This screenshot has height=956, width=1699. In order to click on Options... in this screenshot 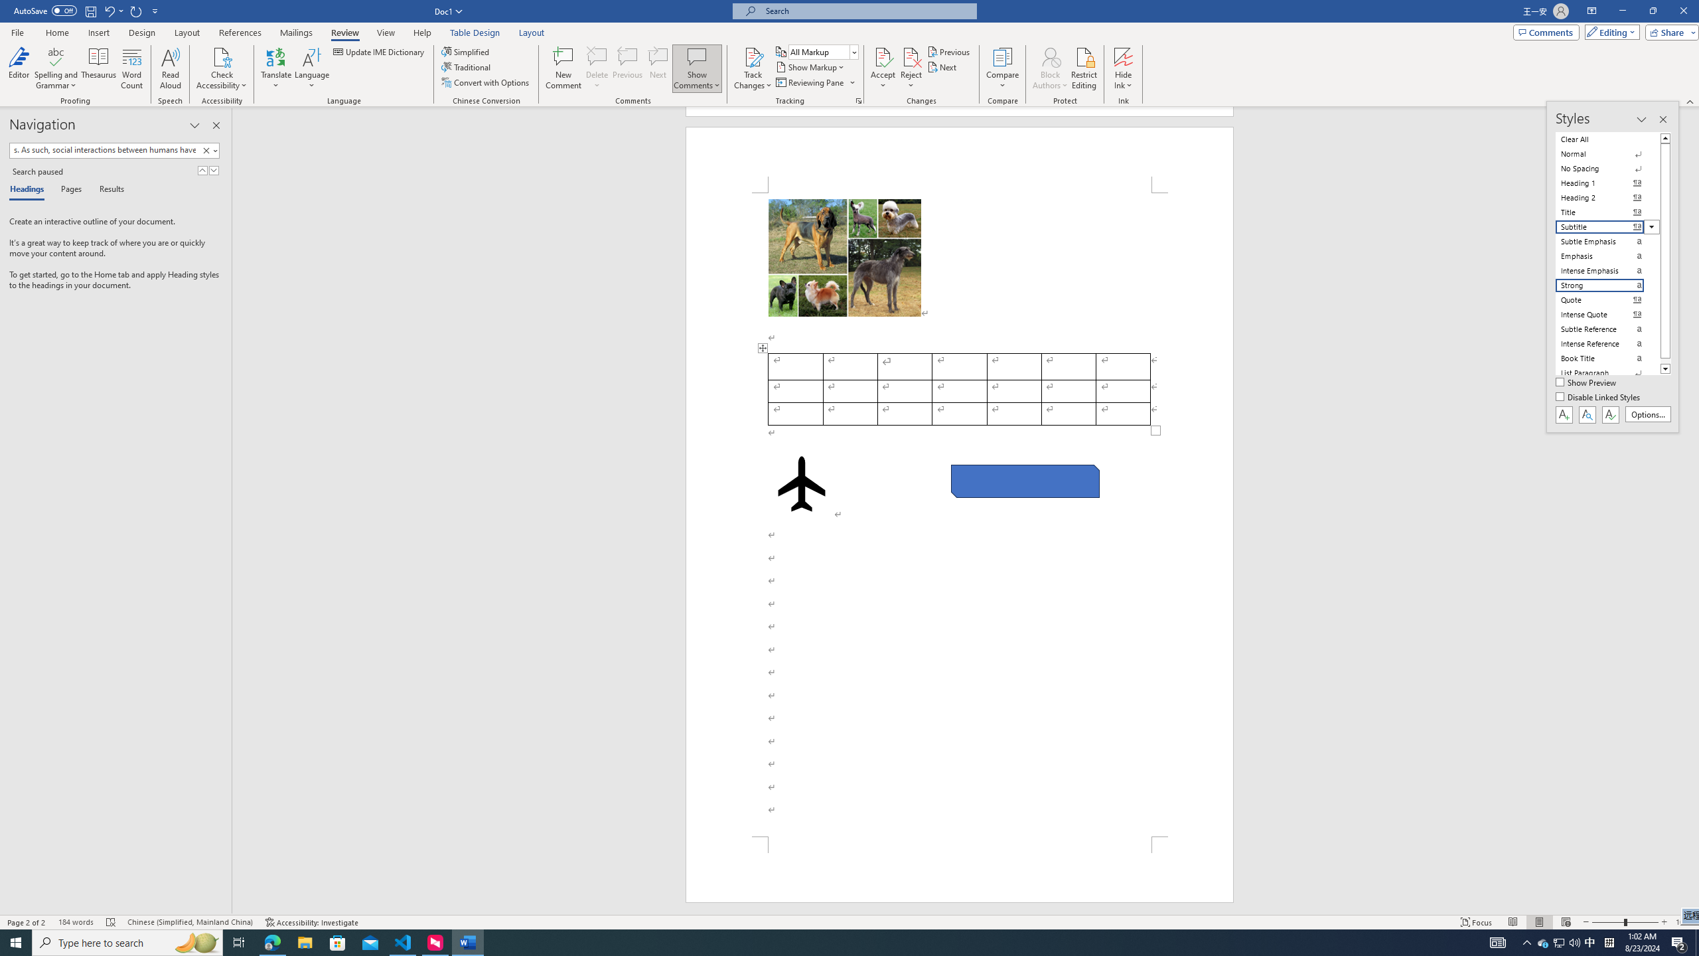, I will do `click(1649, 414)`.